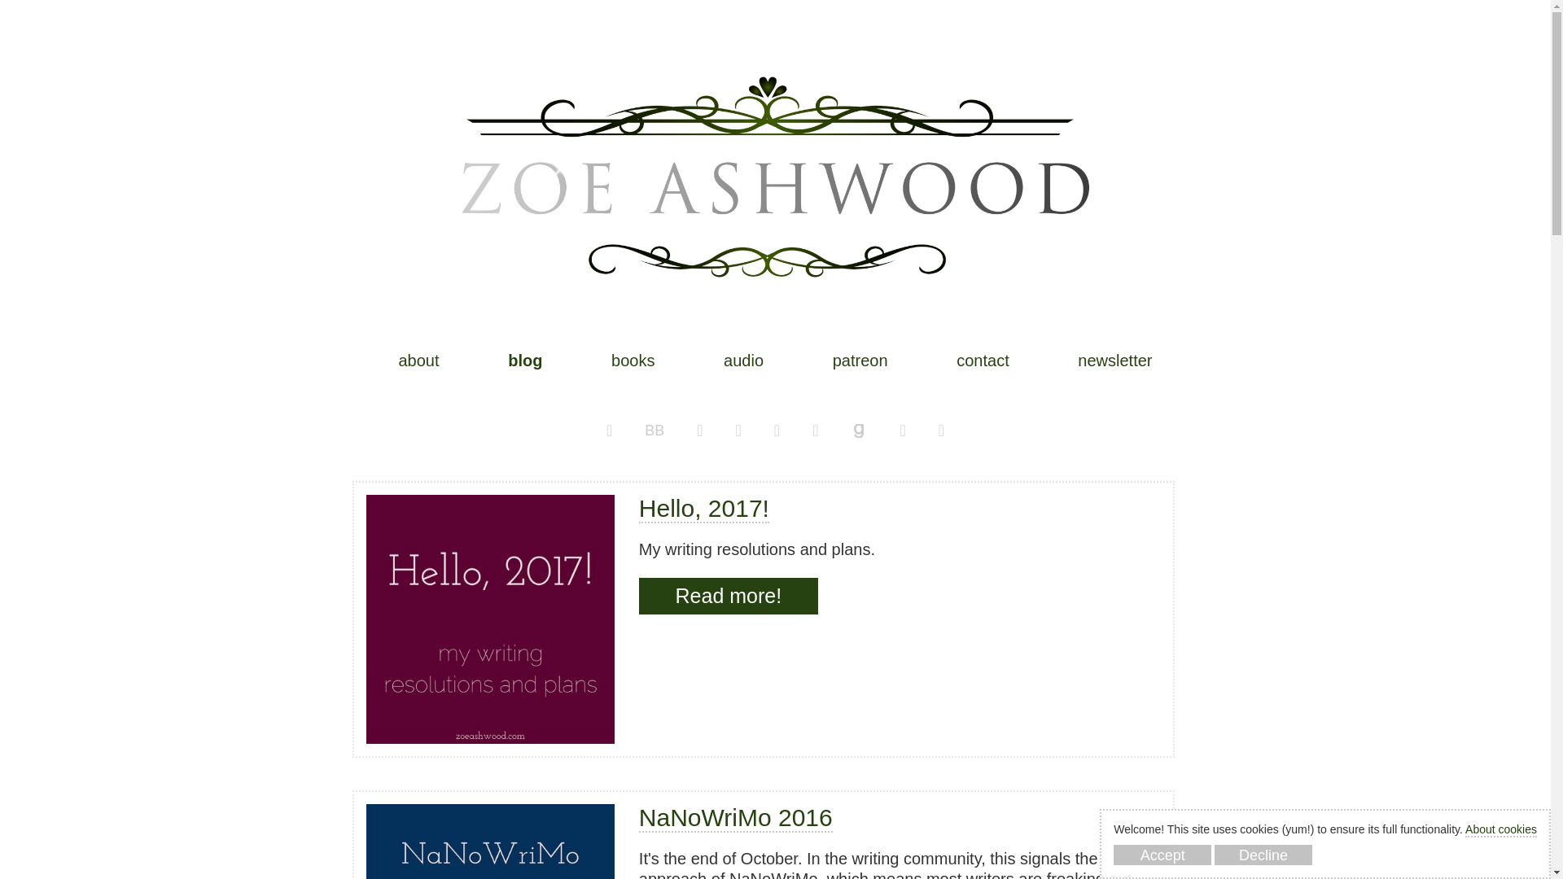  What do you see at coordinates (633, 361) in the screenshot?
I see `books` at bounding box center [633, 361].